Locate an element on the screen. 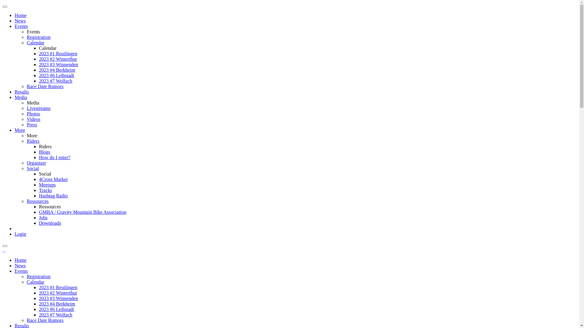 The height and width of the screenshot is (328, 584). News is located at coordinates (20, 265).